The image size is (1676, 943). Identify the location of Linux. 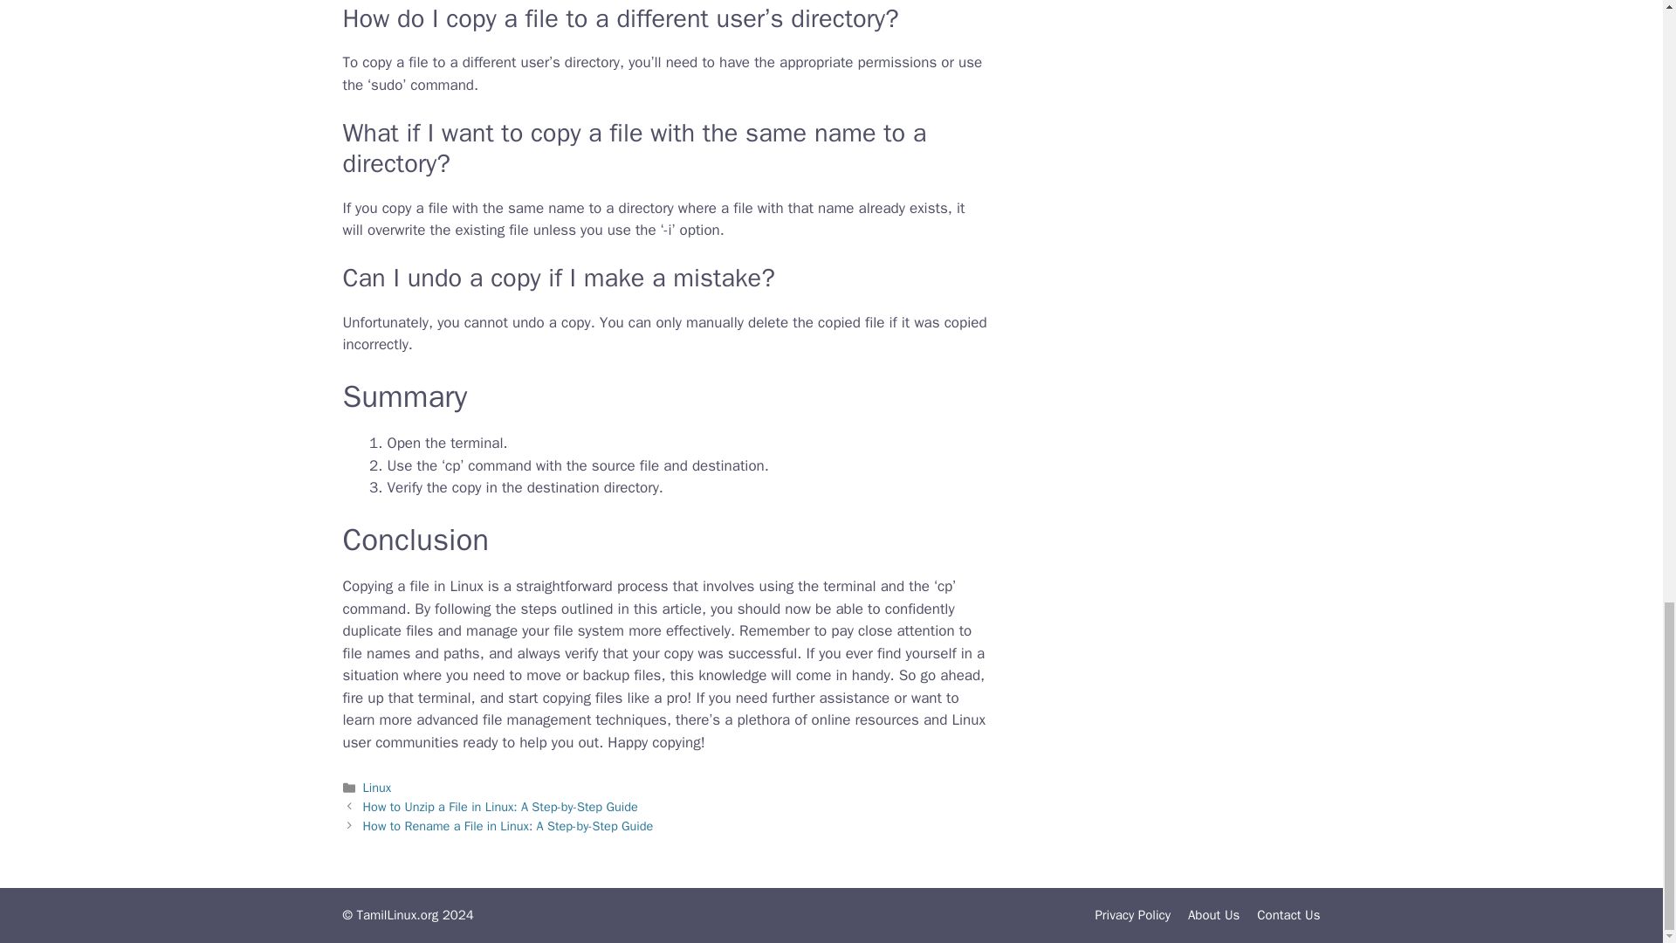
(377, 788).